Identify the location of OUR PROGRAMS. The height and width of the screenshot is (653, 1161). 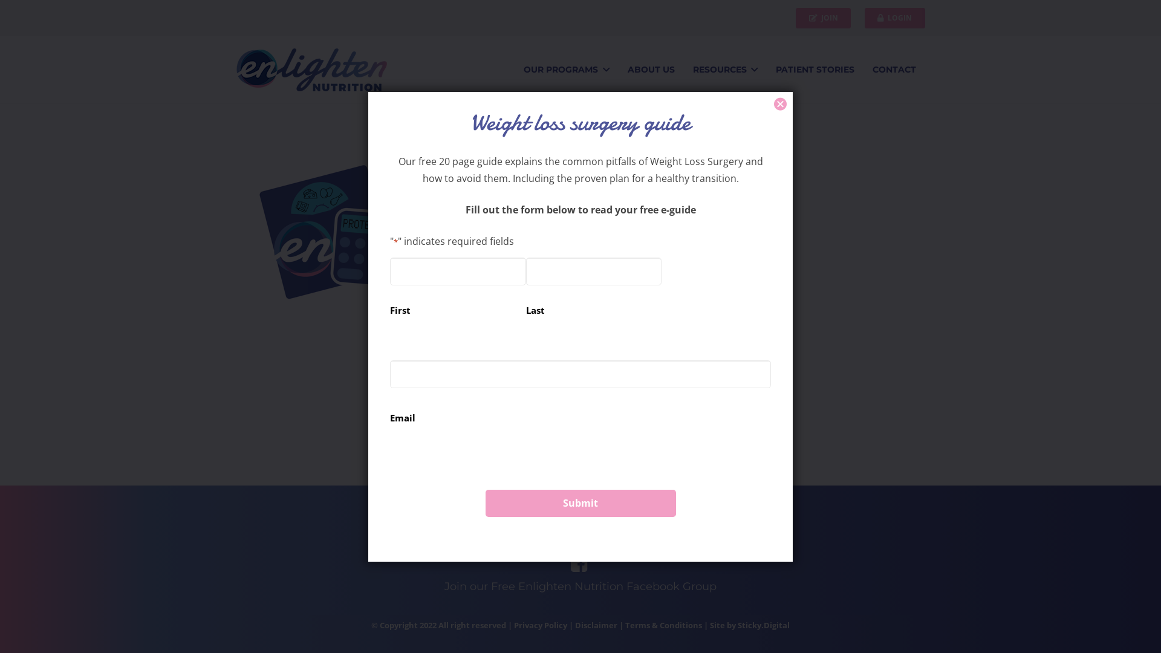
(566, 70).